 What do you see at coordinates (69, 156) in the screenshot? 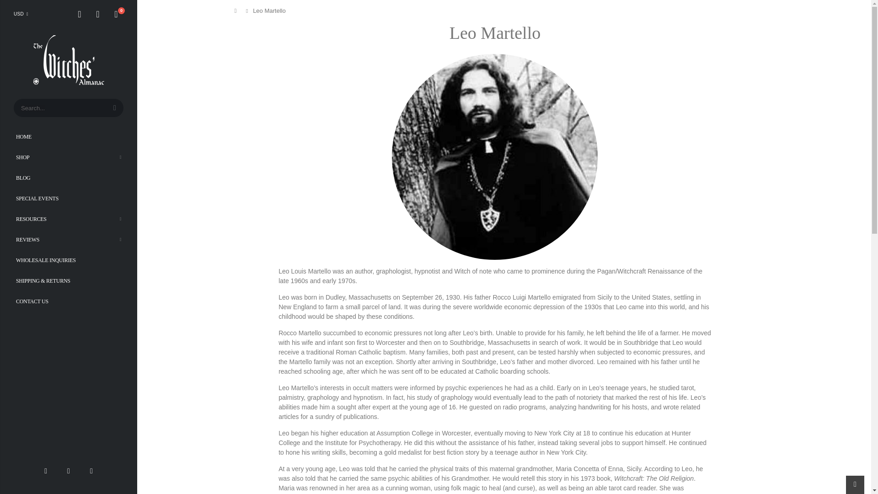
I see `SHOP` at bounding box center [69, 156].